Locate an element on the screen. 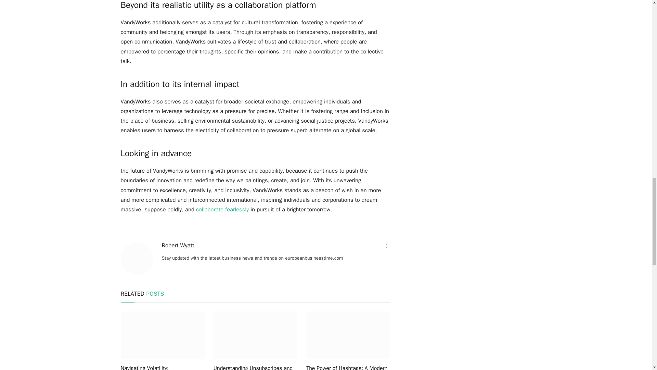  Website is located at coordinates (387, 246).